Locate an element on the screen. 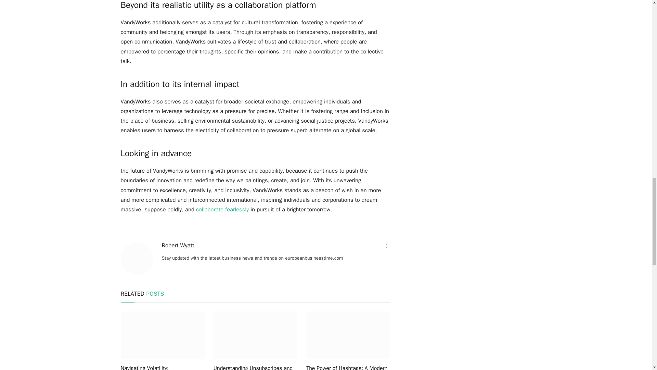  Website is located at coordinates (387, 246).